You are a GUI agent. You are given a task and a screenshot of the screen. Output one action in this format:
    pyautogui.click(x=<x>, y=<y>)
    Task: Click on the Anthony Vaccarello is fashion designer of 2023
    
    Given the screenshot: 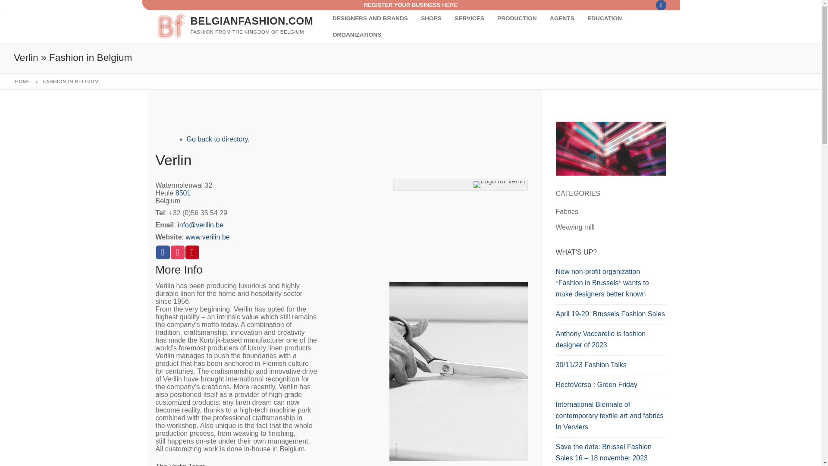 What is the action you would take?
    pyautogui.click(x=611, y=342)
    